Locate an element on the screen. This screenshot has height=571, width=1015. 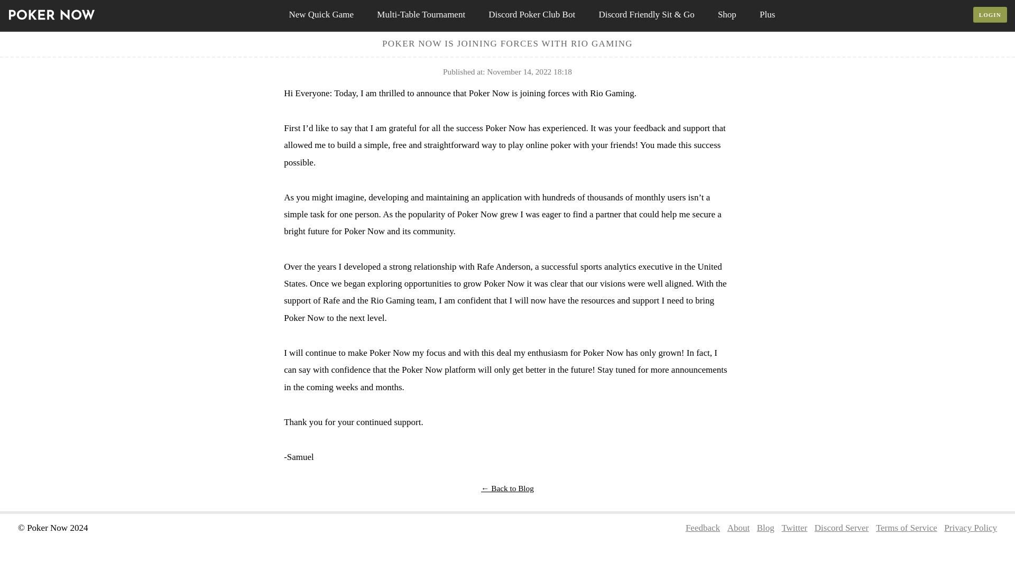
Twitter is located at coordinates (794, 528).